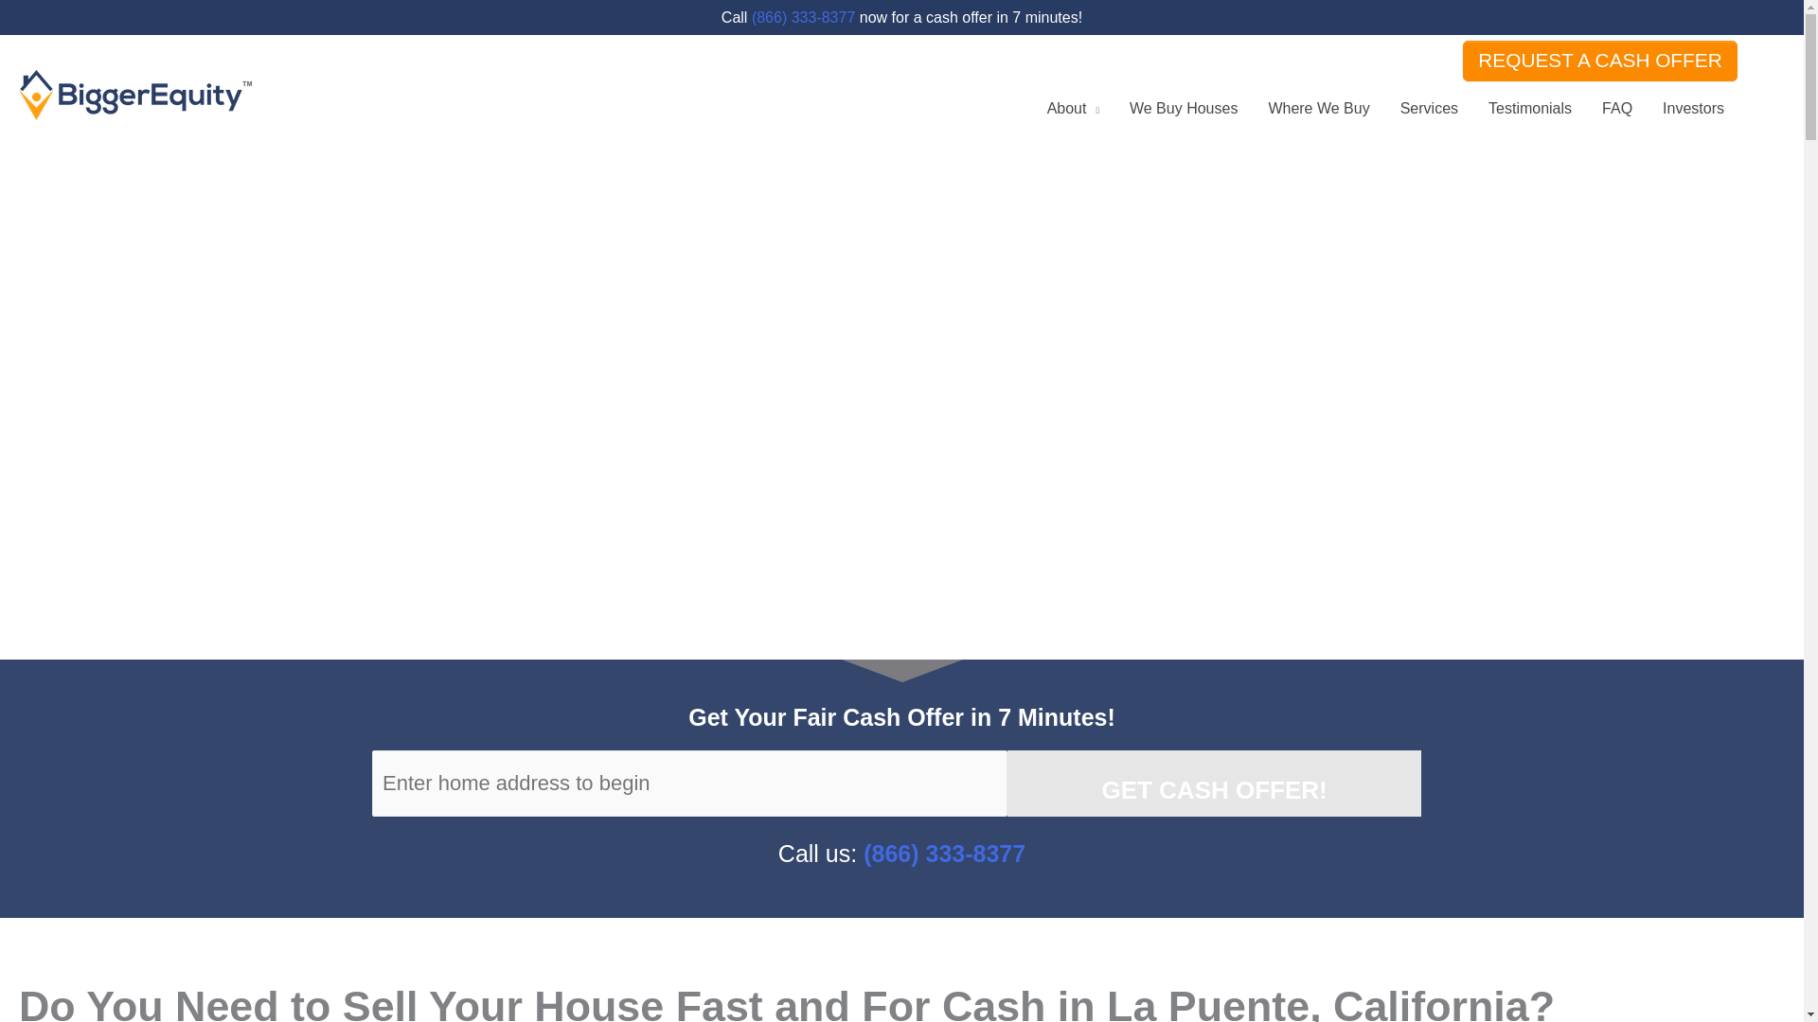  I want to click on Where We Buy, so click(1318, 108).